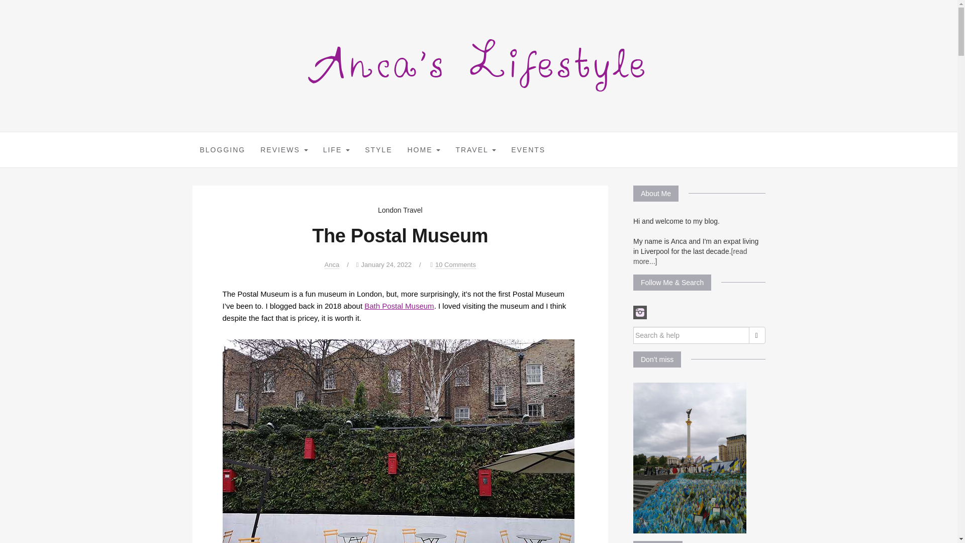 The width and height of the screenshot is (965, 543). I want to click on Reviews, so click(284, 150).